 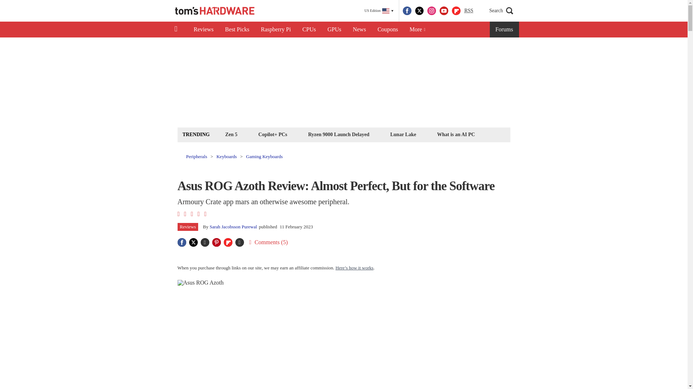 What do you see at coordinates (359, 30) in the screenshot?
I see `News` at bounding box center [359, 30].